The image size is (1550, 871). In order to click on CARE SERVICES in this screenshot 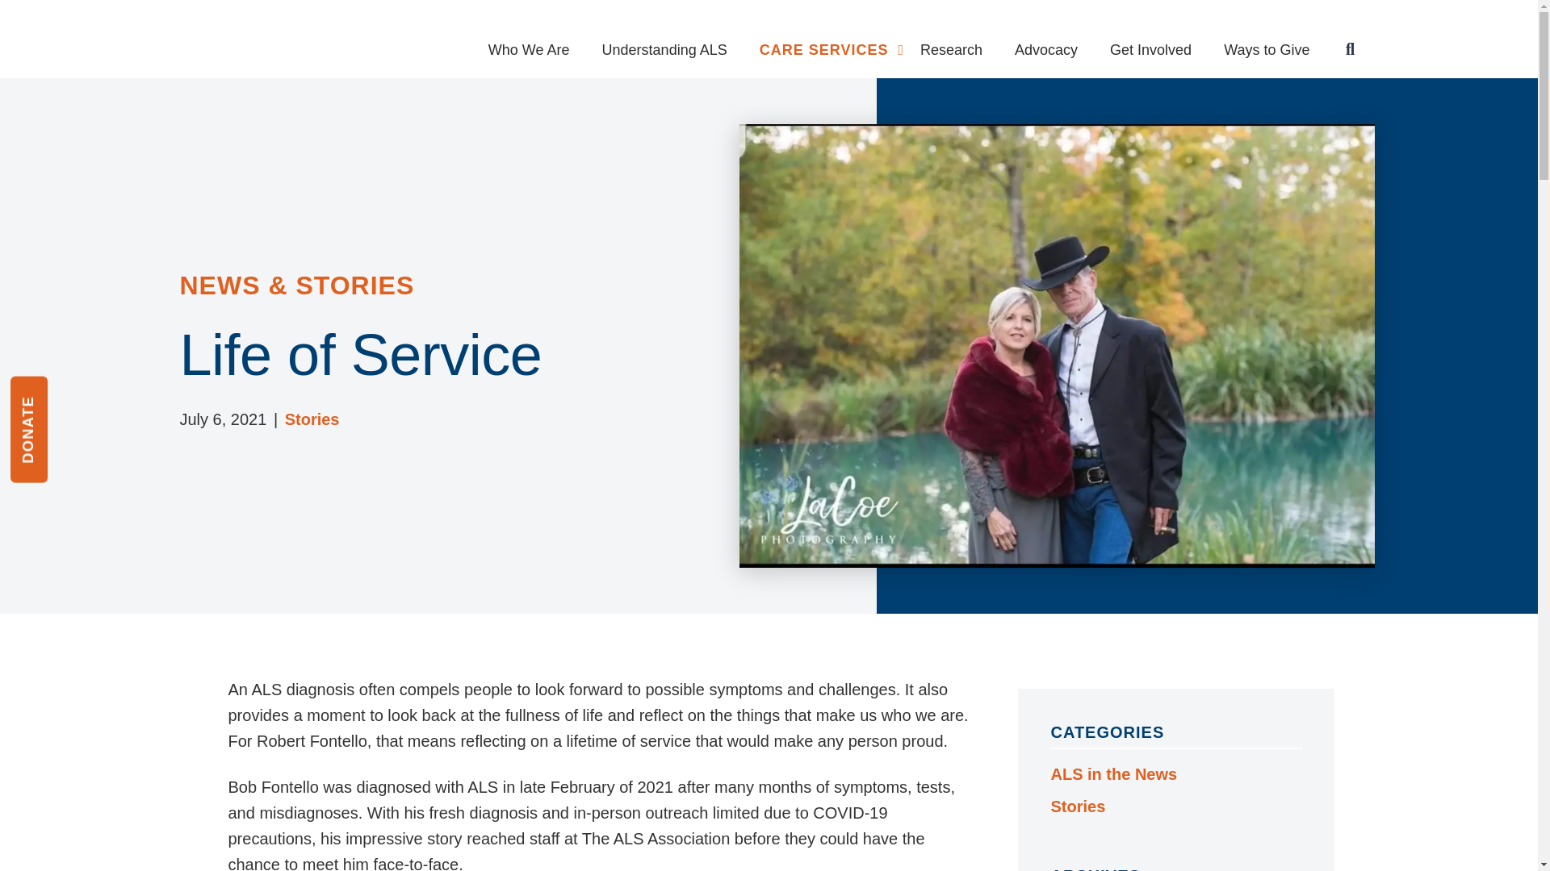, I will do `click(832, 35)`.